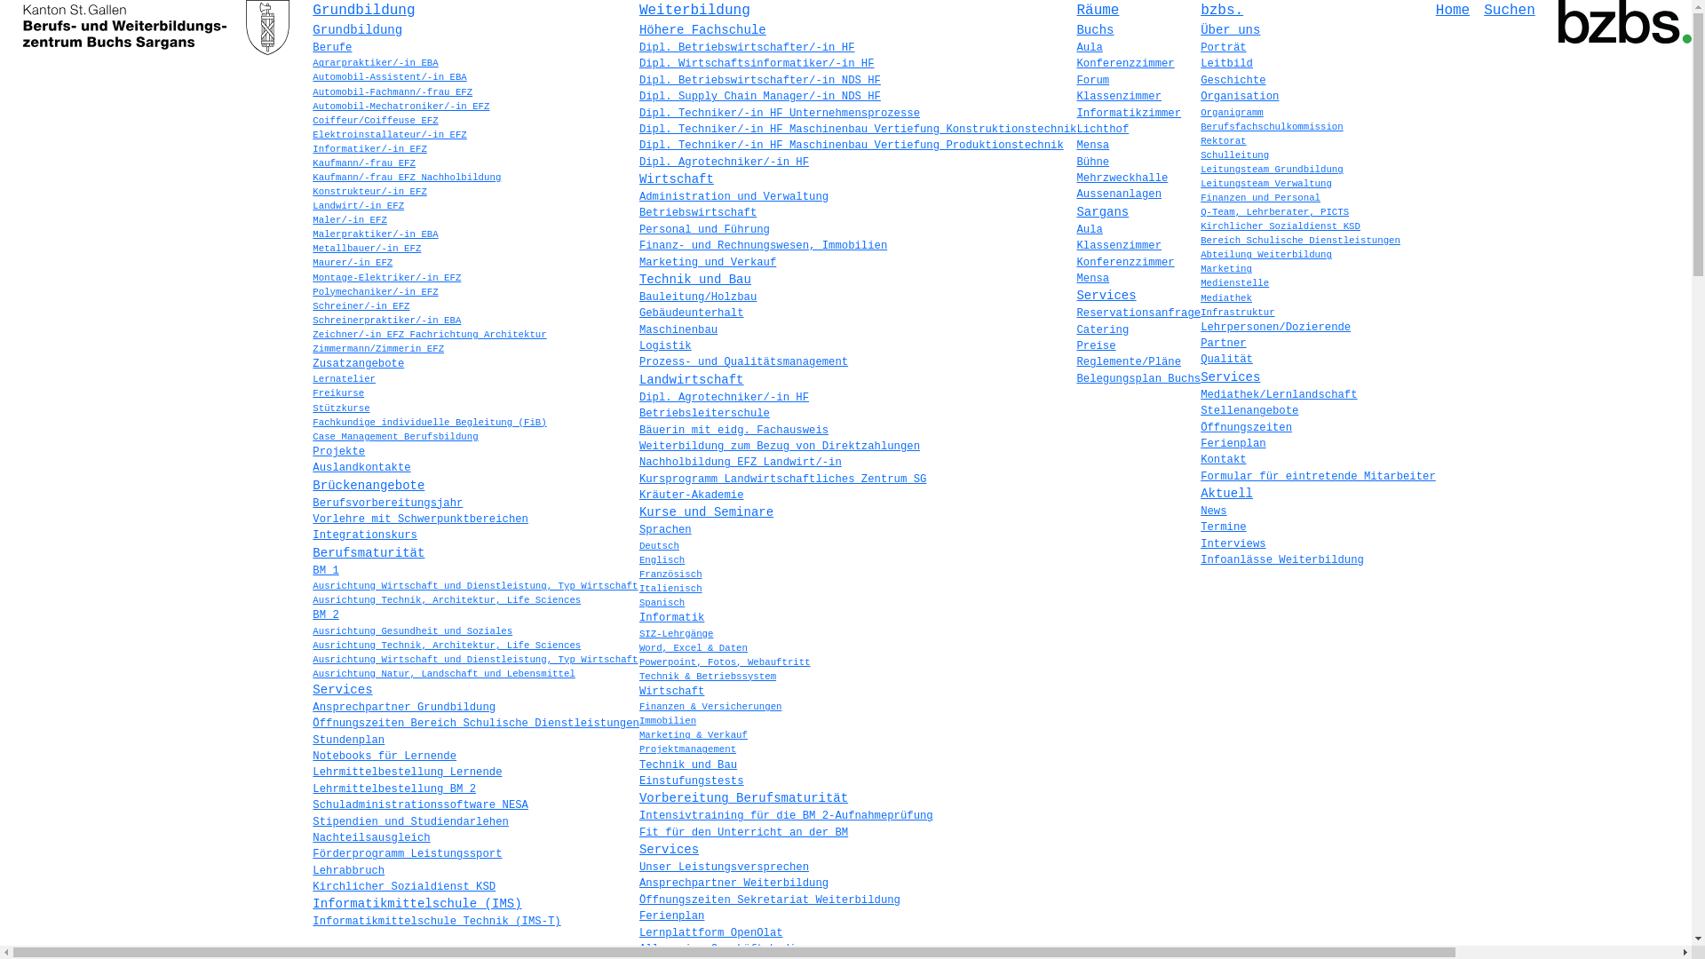 The image size is (1705, 959). Describe the element at coordinates (694, 11) in the screenshot. I see `Weiterbildung` at that location.